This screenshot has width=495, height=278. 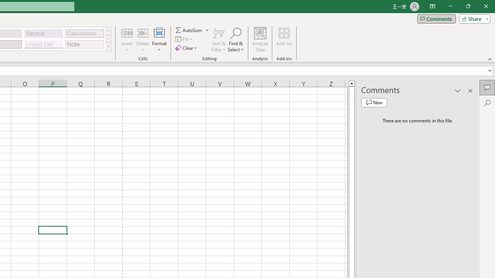 I want to click on Row up, so click(x=108, y=31).